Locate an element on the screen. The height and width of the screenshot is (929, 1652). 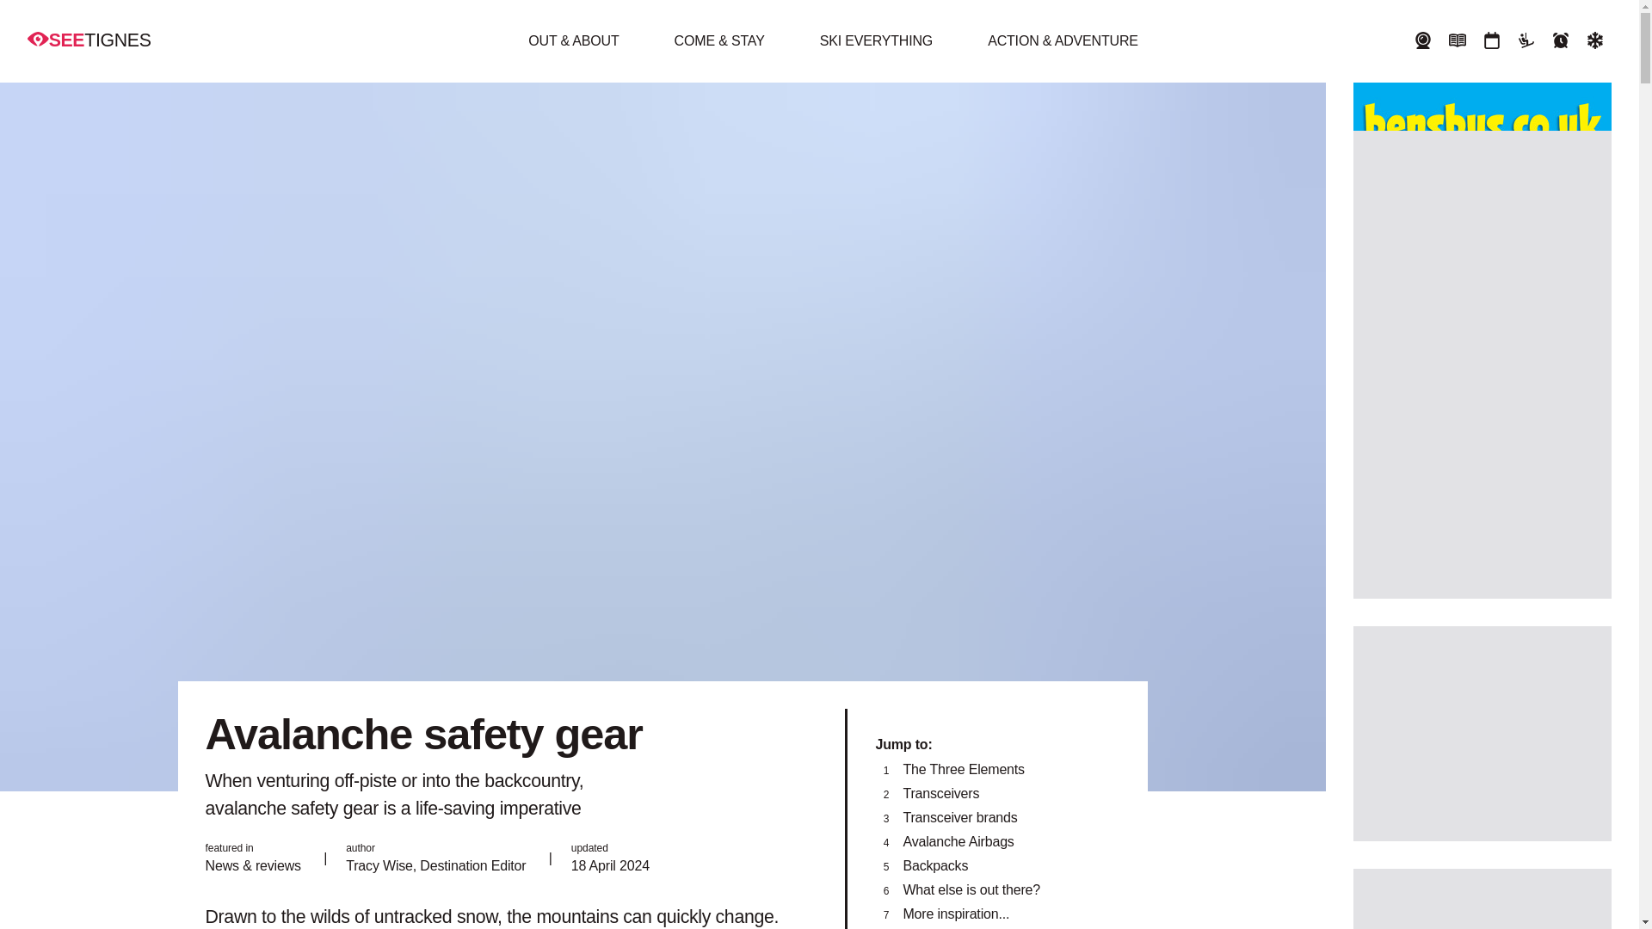
Go to home page is located at coordinates (89, 40).